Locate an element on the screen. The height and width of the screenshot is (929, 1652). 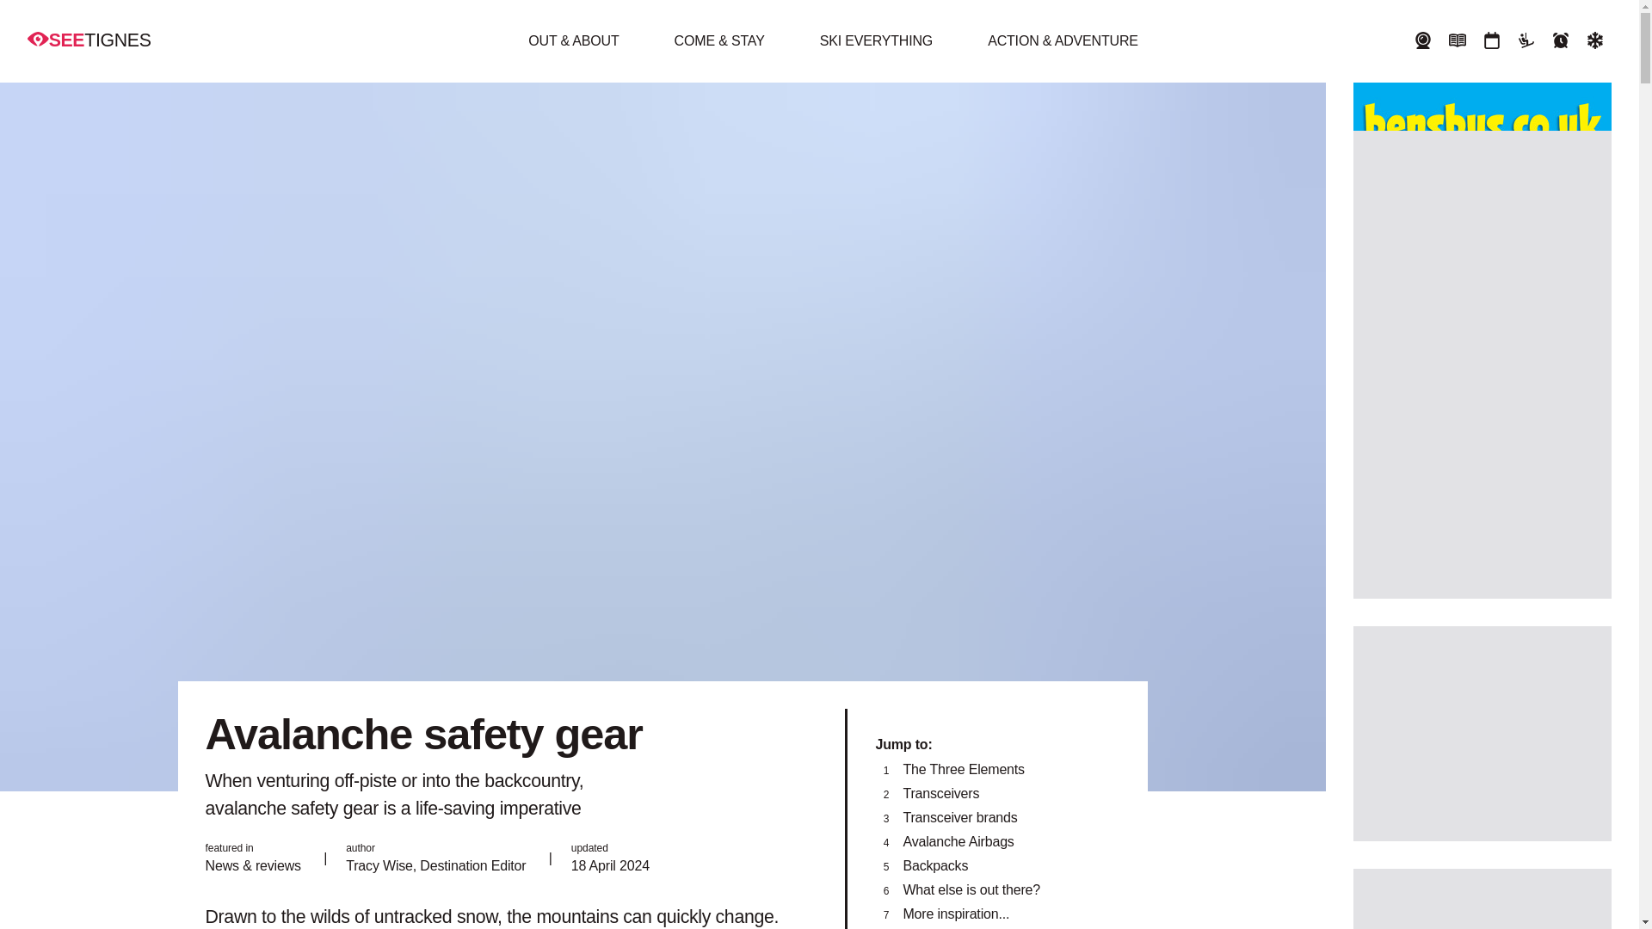
Go to home page is located at coordinates (89, 40).